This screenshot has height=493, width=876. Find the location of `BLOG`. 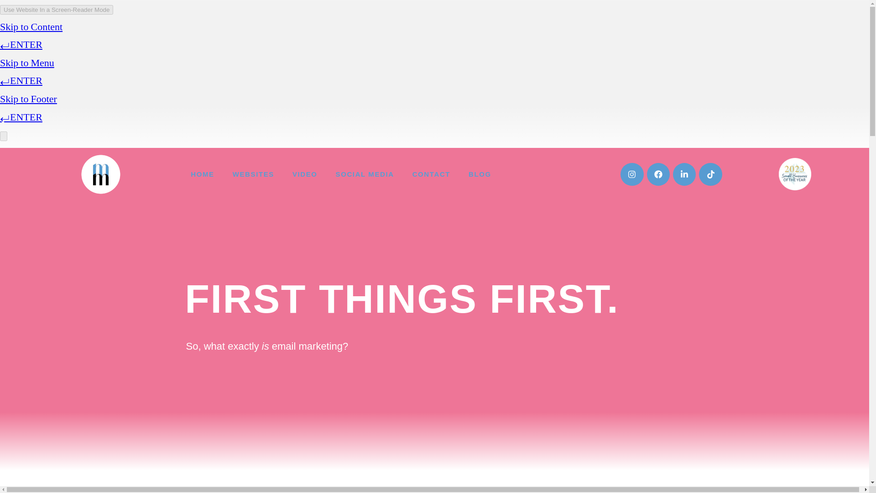

BLOG is located at coordinates (480, 174).